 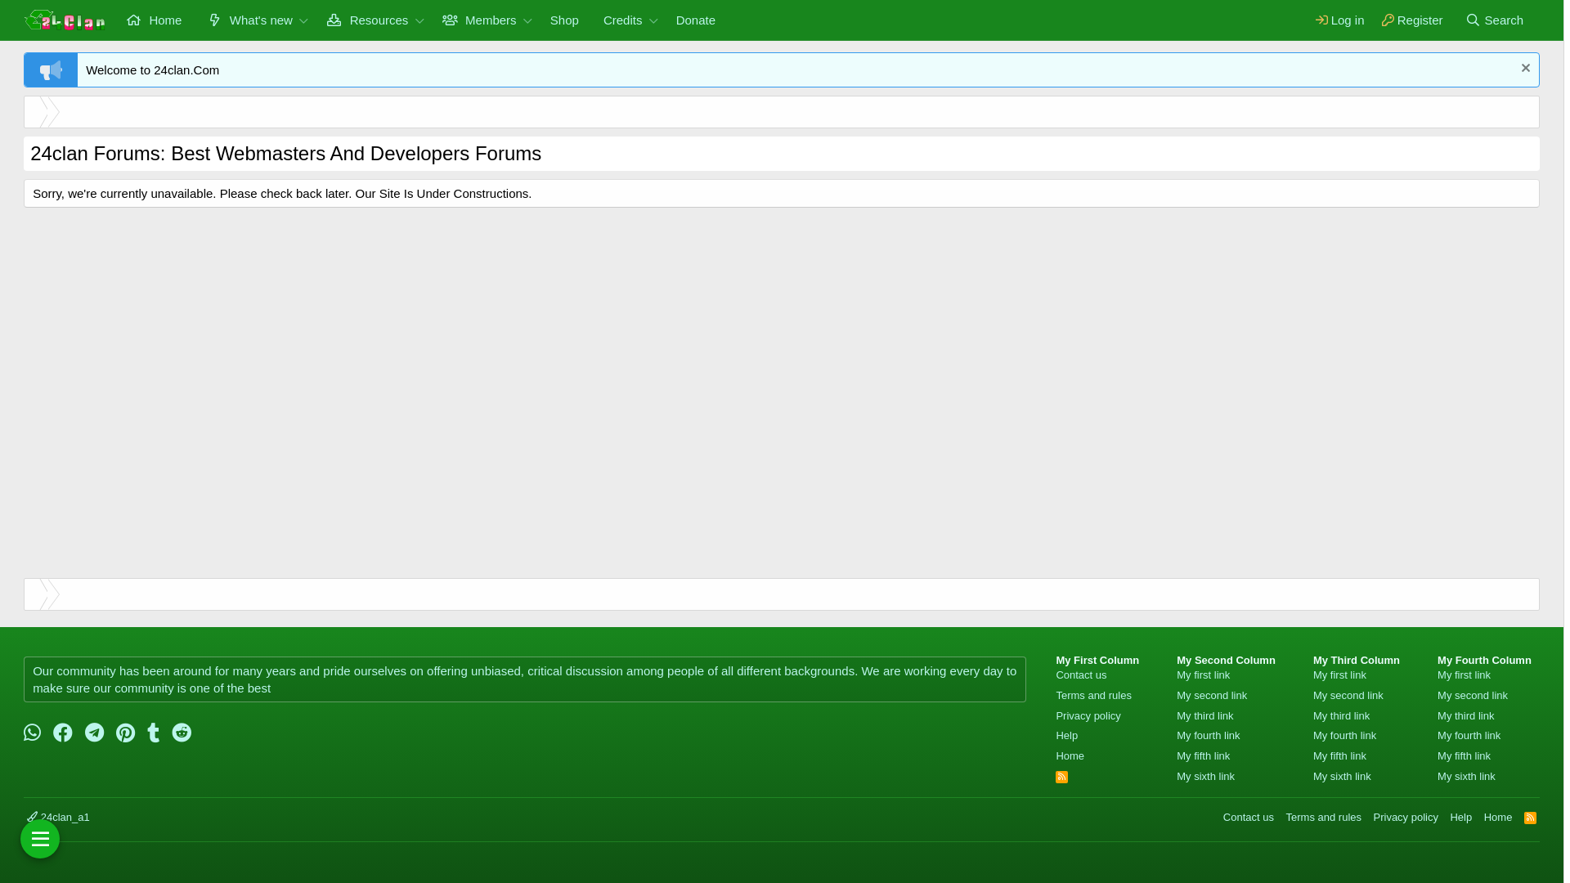 I want to click on My second link, so click(x=1348, y=695).